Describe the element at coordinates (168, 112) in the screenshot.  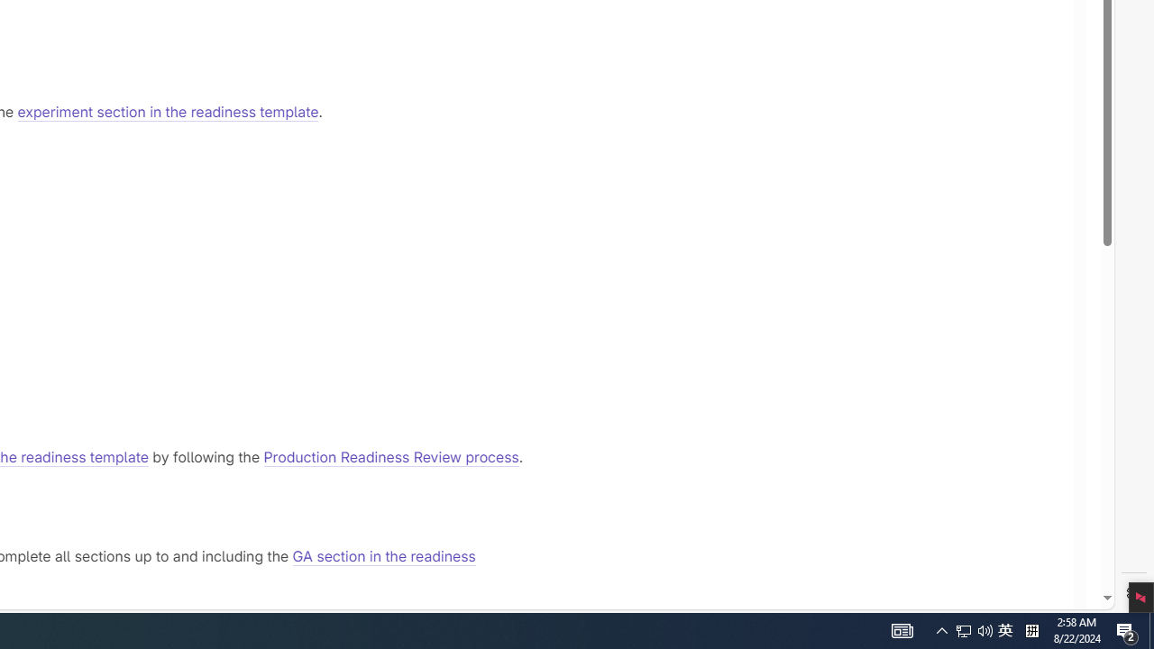
I see `experiment section in the readiness template` at that location.